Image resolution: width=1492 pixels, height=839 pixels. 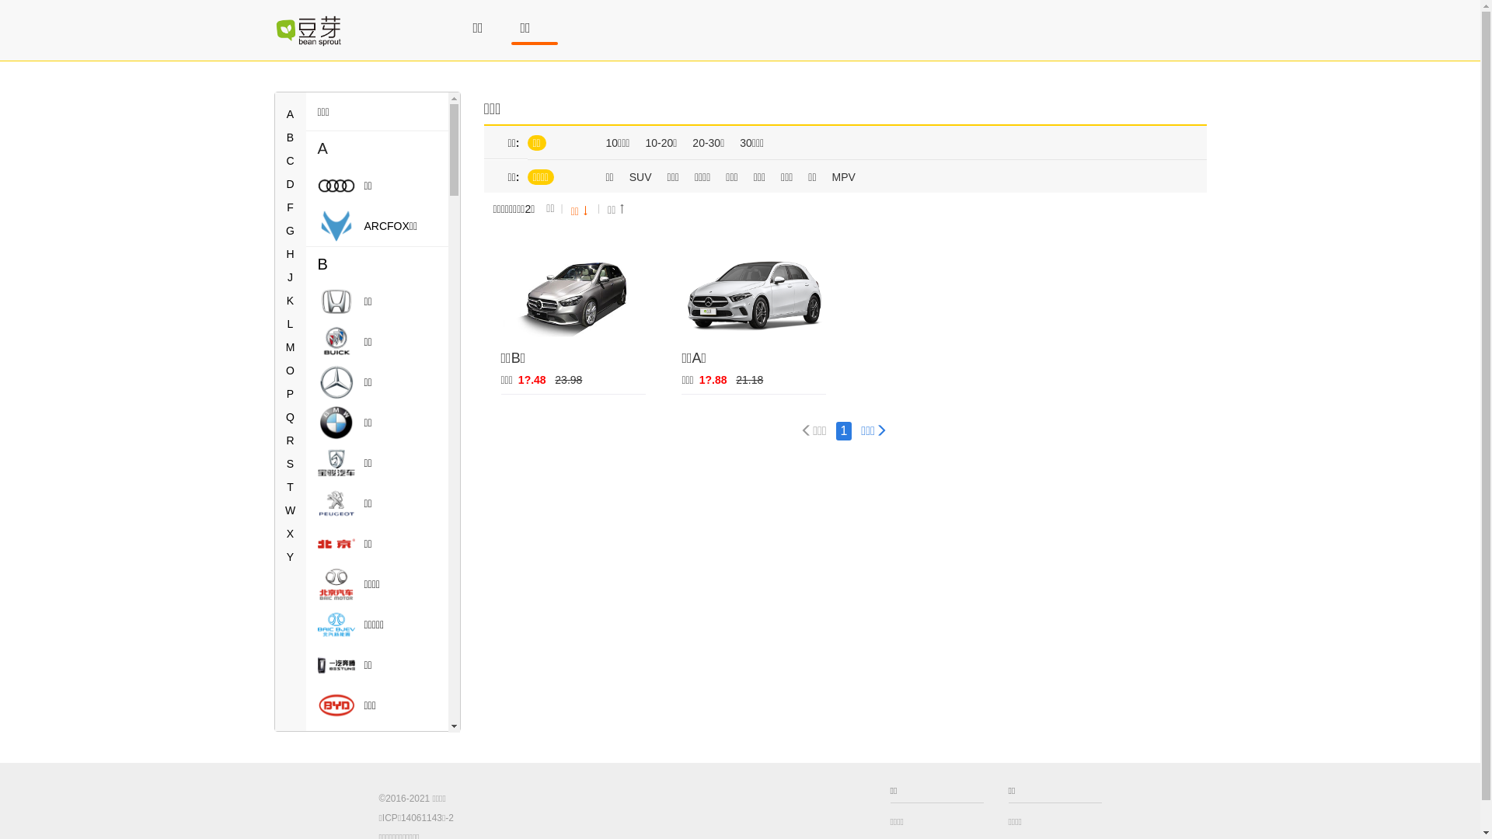 I want to click on P, so click(x=291, y=394).